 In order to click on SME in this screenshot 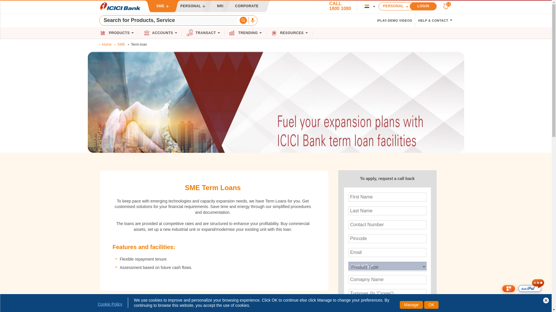, I will do `click(162, 6)`.